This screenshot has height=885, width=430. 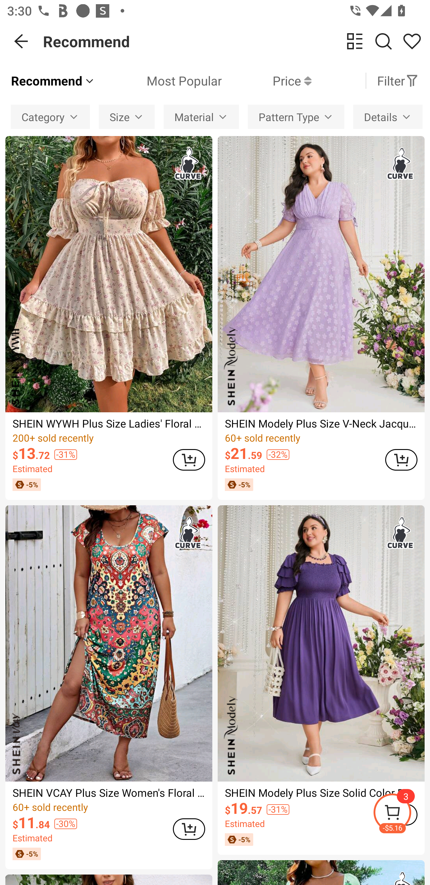 What do you see at coordinates (412, 41) in the screenshot?
I see `Share` at bounding box center [412, 41].